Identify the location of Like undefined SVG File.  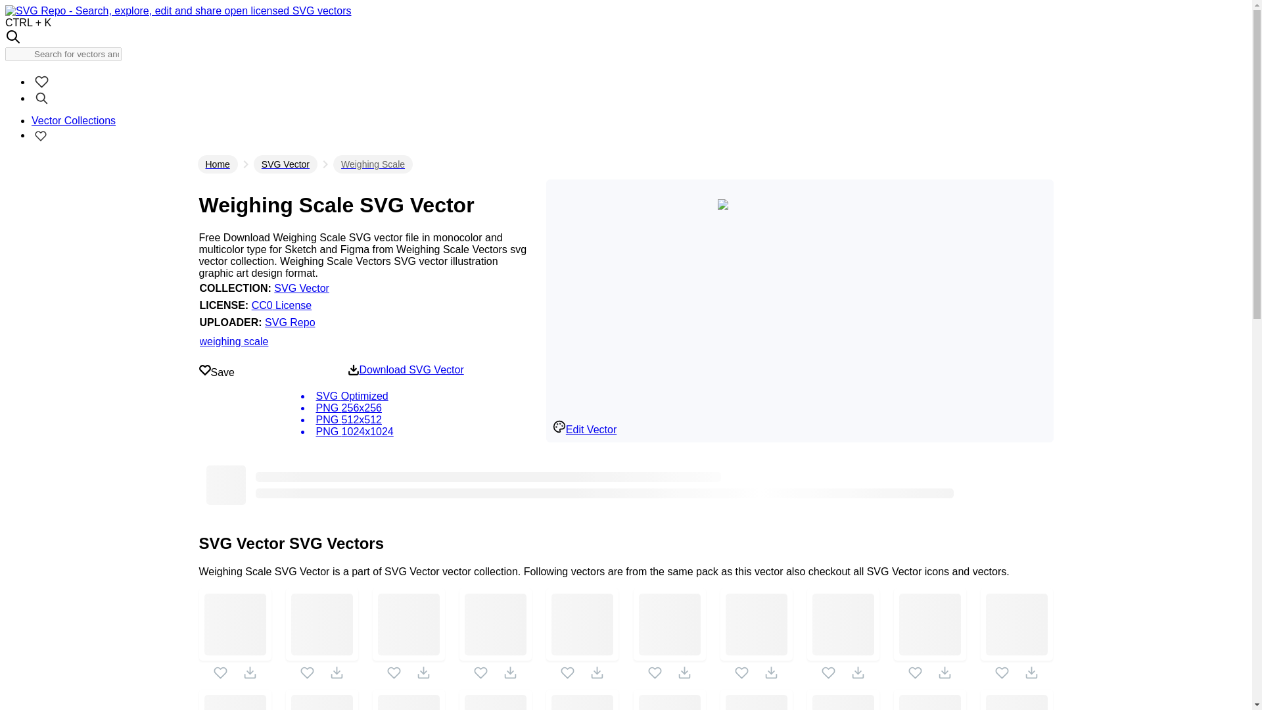
(655, 673).